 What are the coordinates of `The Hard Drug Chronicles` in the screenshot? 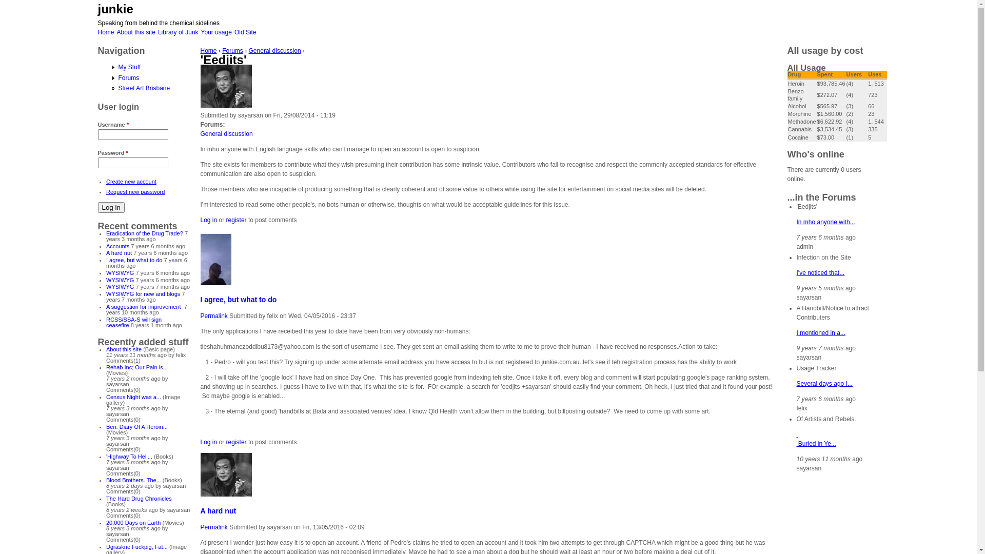 It's located at (139, 499).